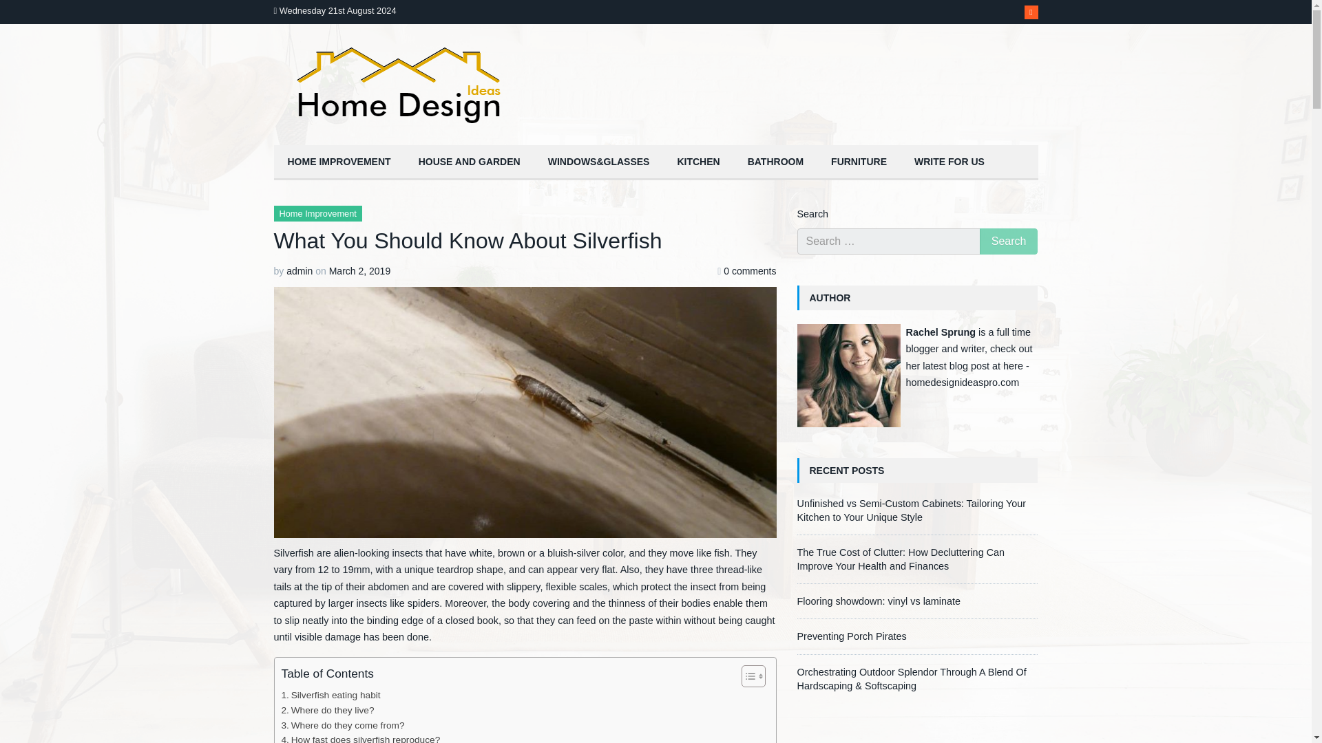 The height and width of the screenshot is (743, 1322). I want to click on Silverfish eating habit, so click(330, 695).